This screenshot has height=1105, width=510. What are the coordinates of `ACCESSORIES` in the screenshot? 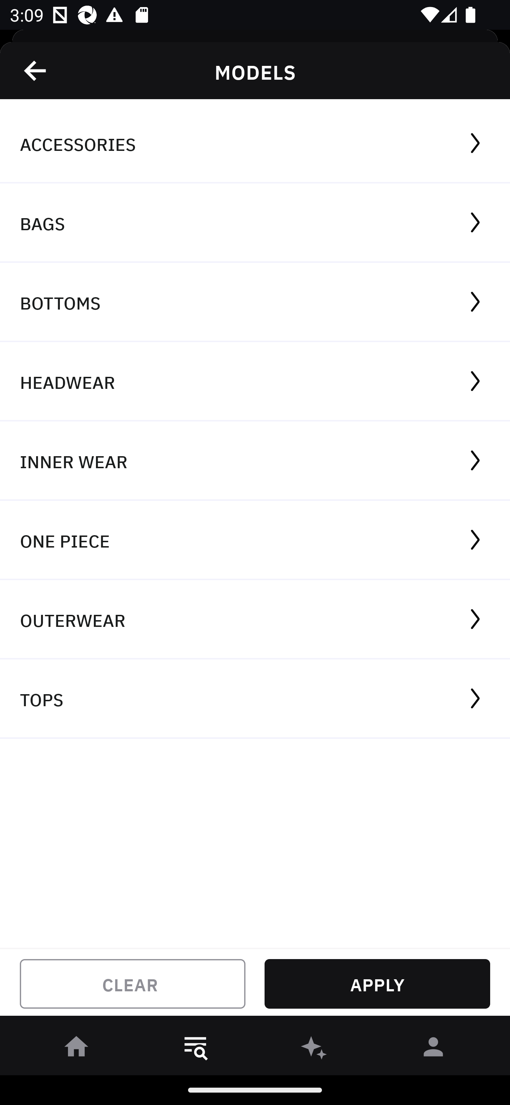 It's located at (255, 143).